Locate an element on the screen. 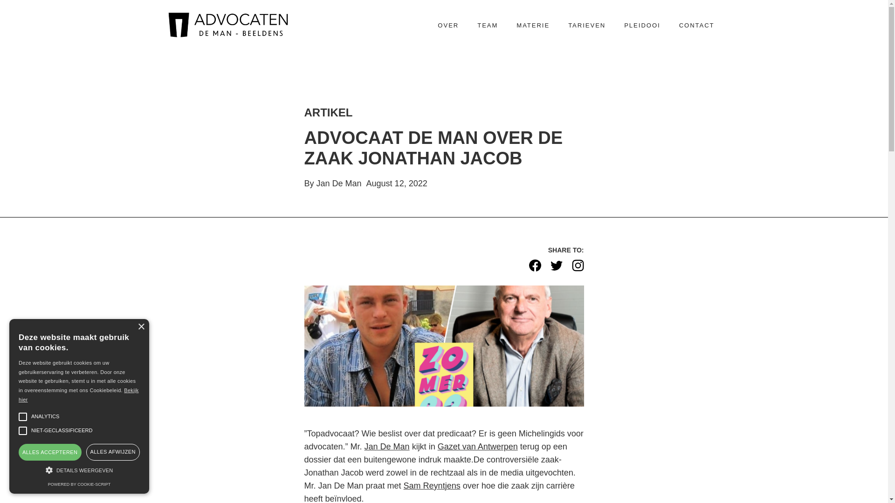 This screenshot has width=895, height=503. Sam Reyntjens is located at coordinates (432, 486).